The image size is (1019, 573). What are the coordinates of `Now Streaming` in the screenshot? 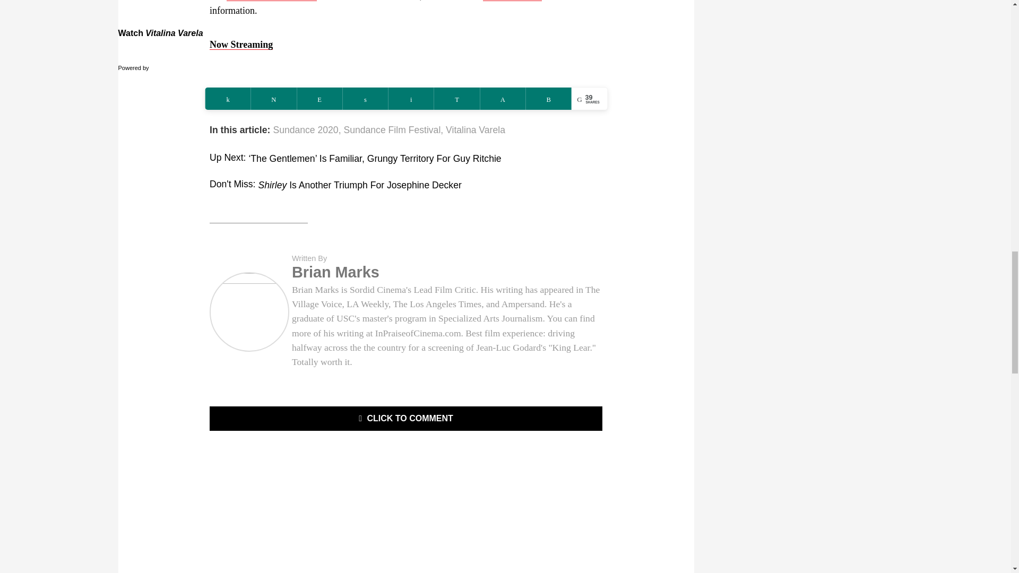 It's located at (241, 45).